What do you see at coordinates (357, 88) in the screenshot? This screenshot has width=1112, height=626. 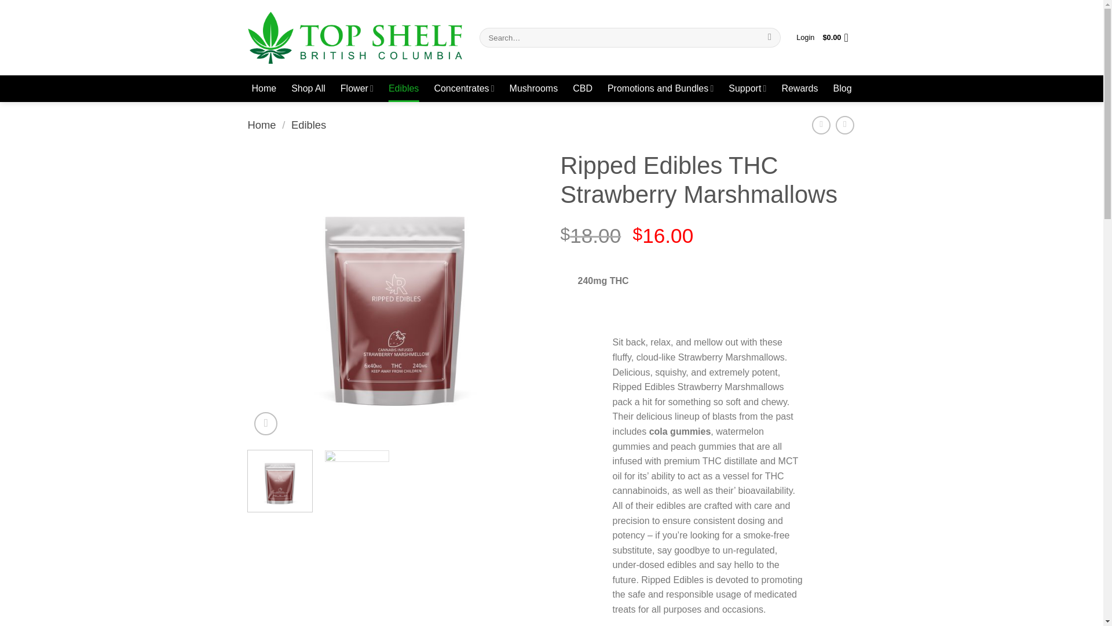 I see `Flower` at bounding box center [357, 88].